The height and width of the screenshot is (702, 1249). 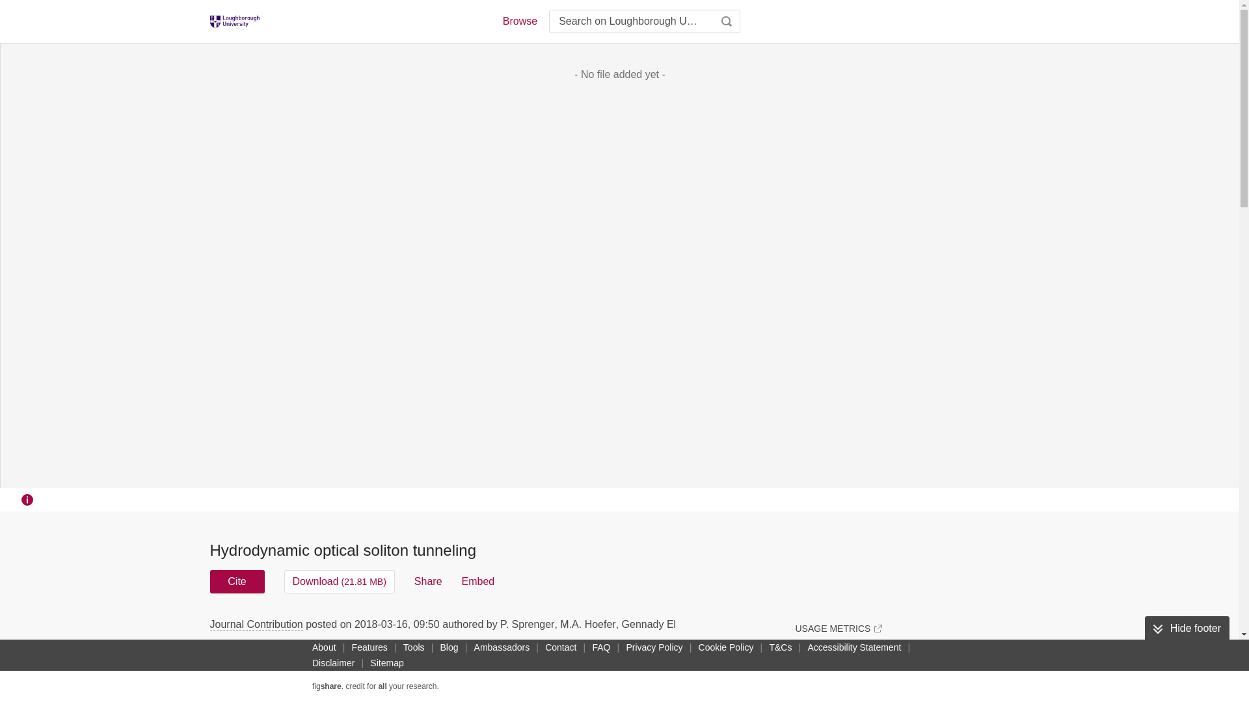 I want to click on Contact, so click(x=561, y=647).